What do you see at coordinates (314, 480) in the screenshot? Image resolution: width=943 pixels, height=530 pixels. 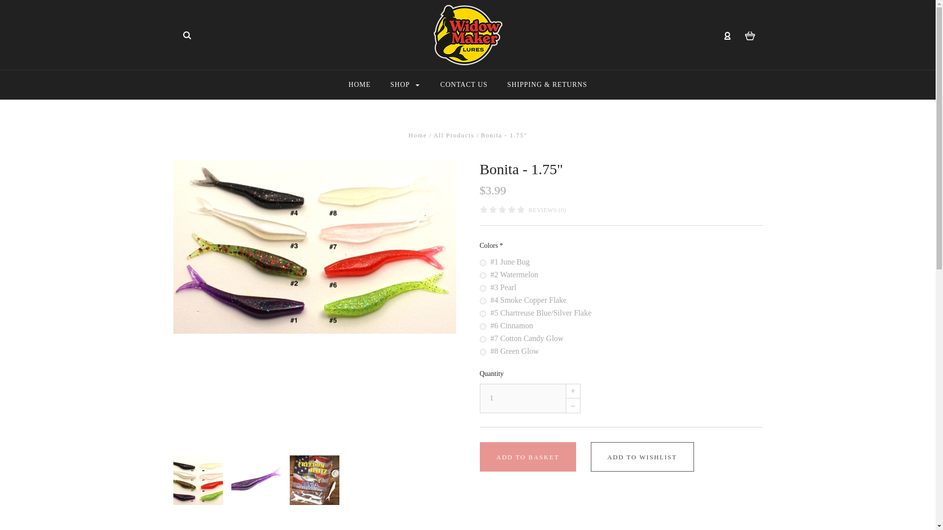 I see `Bonita - 1.75"` at bounding box center [314, 480].